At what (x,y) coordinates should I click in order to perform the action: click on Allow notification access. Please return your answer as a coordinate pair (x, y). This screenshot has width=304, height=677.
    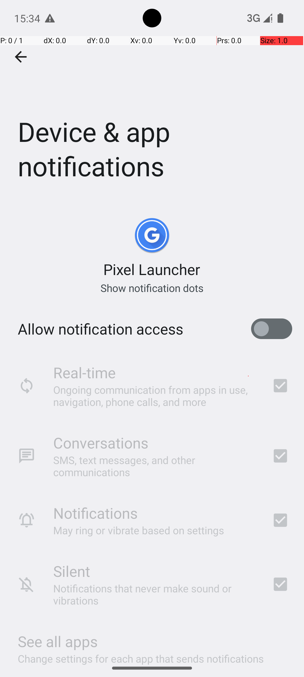
    Looking at the image, I should click on (100, 329).